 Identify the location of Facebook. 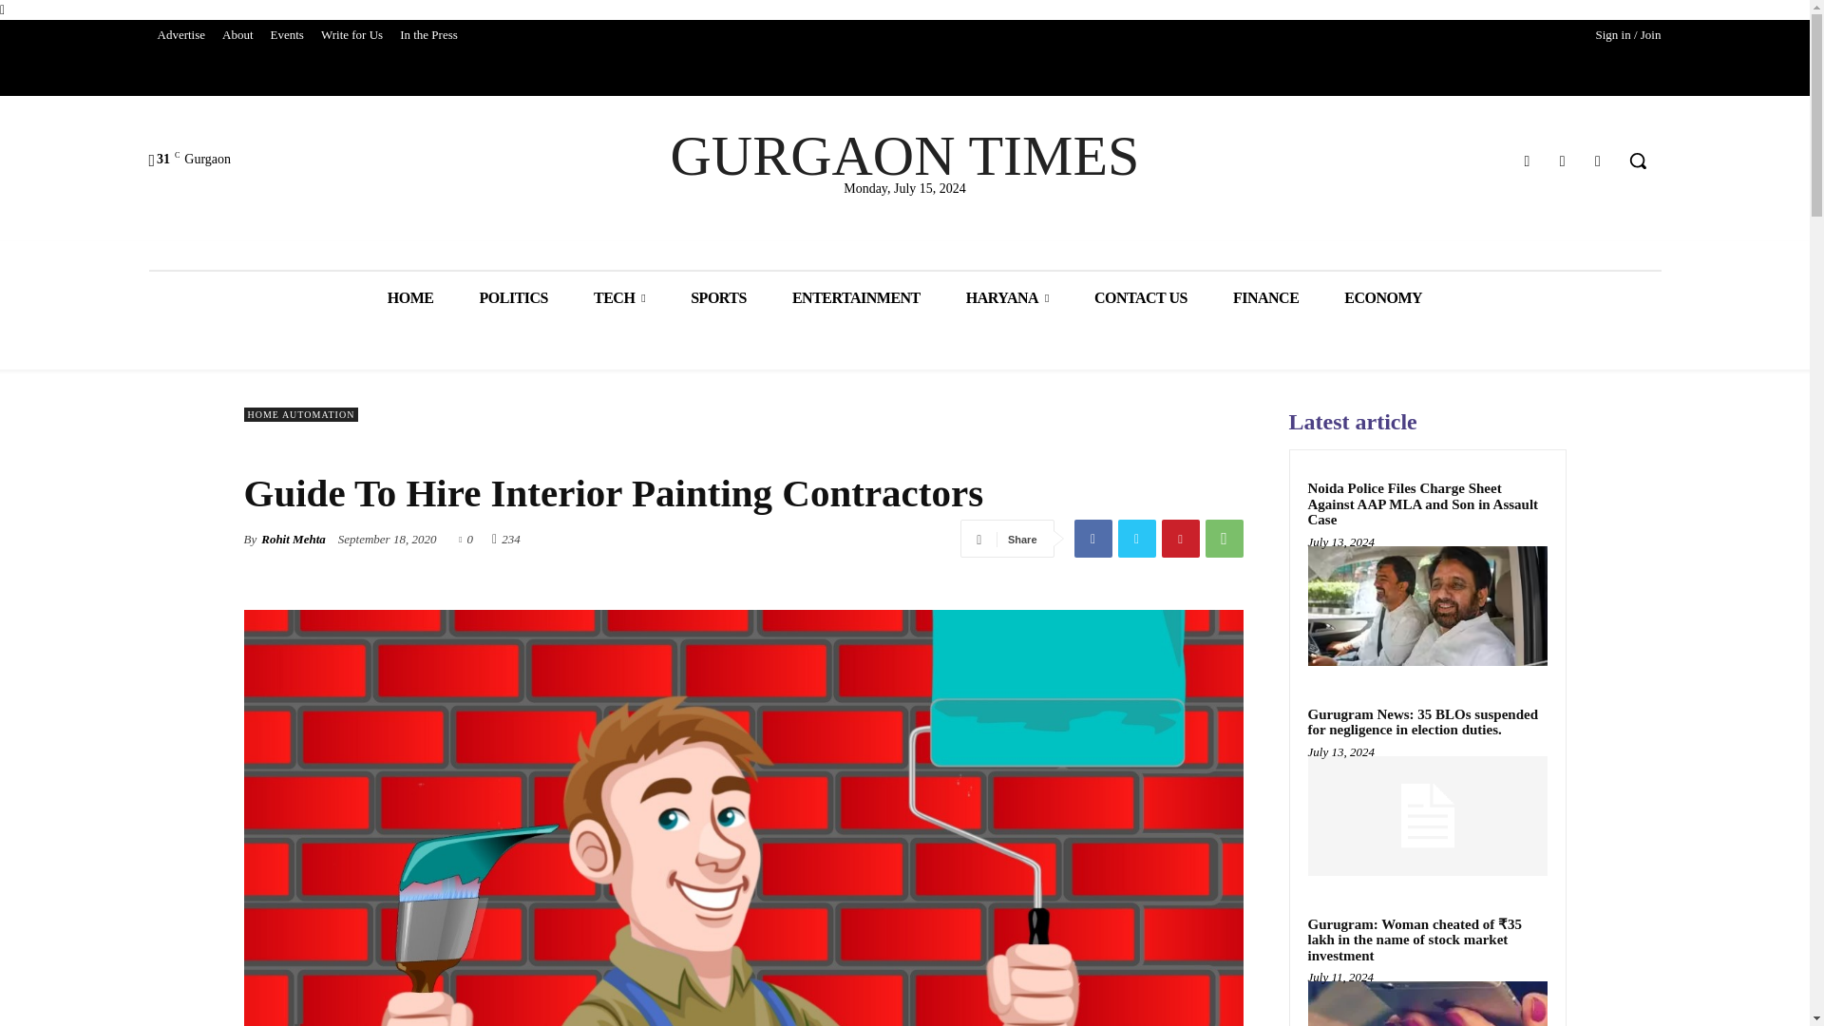
(1526, 160).